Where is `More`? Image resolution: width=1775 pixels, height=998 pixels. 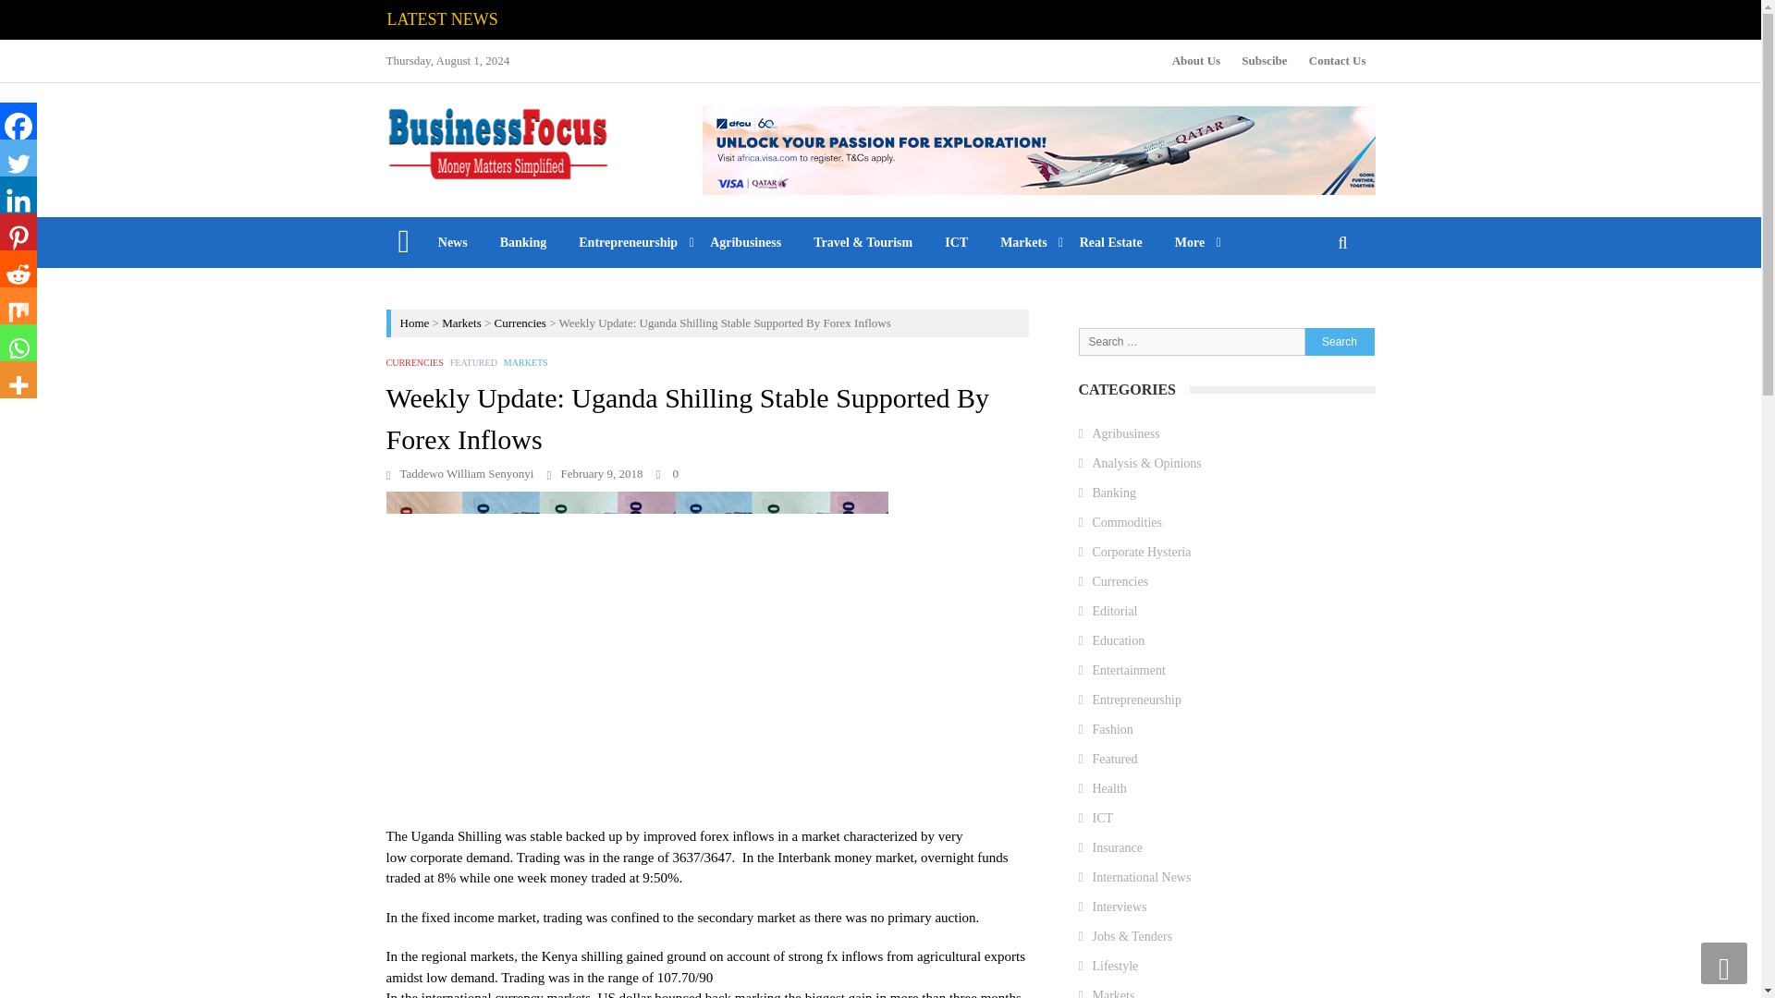
More is located at coordinates (1189, 242).